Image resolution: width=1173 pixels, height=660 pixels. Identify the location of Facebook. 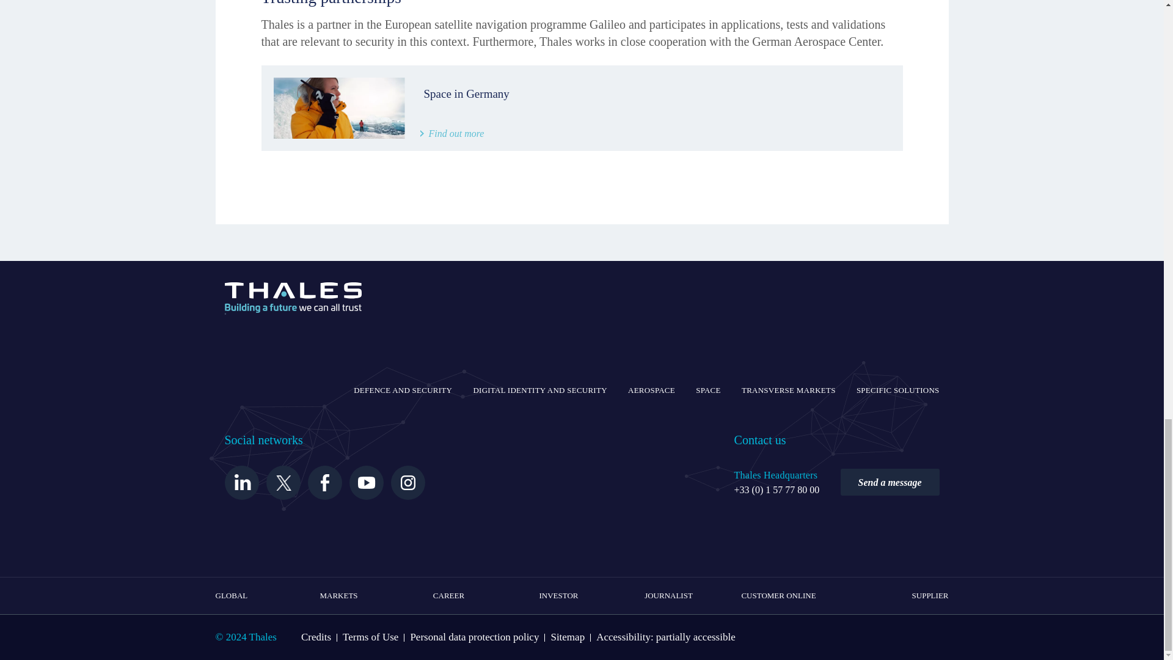
(325, 483).